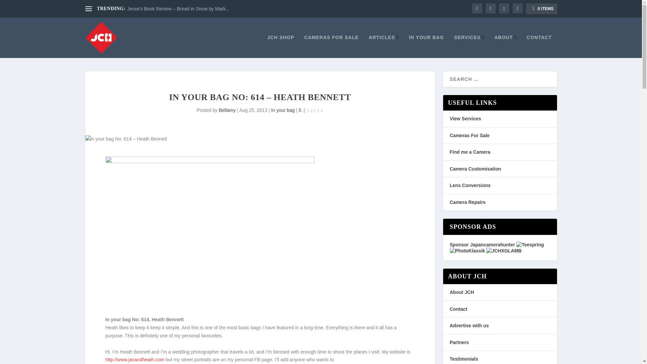 The height and width of the screenshot is (364, 647). What do you see at coordinates (505, 46) in the screenshot?
I see `ABOUT` at bounding box center [505, 46].